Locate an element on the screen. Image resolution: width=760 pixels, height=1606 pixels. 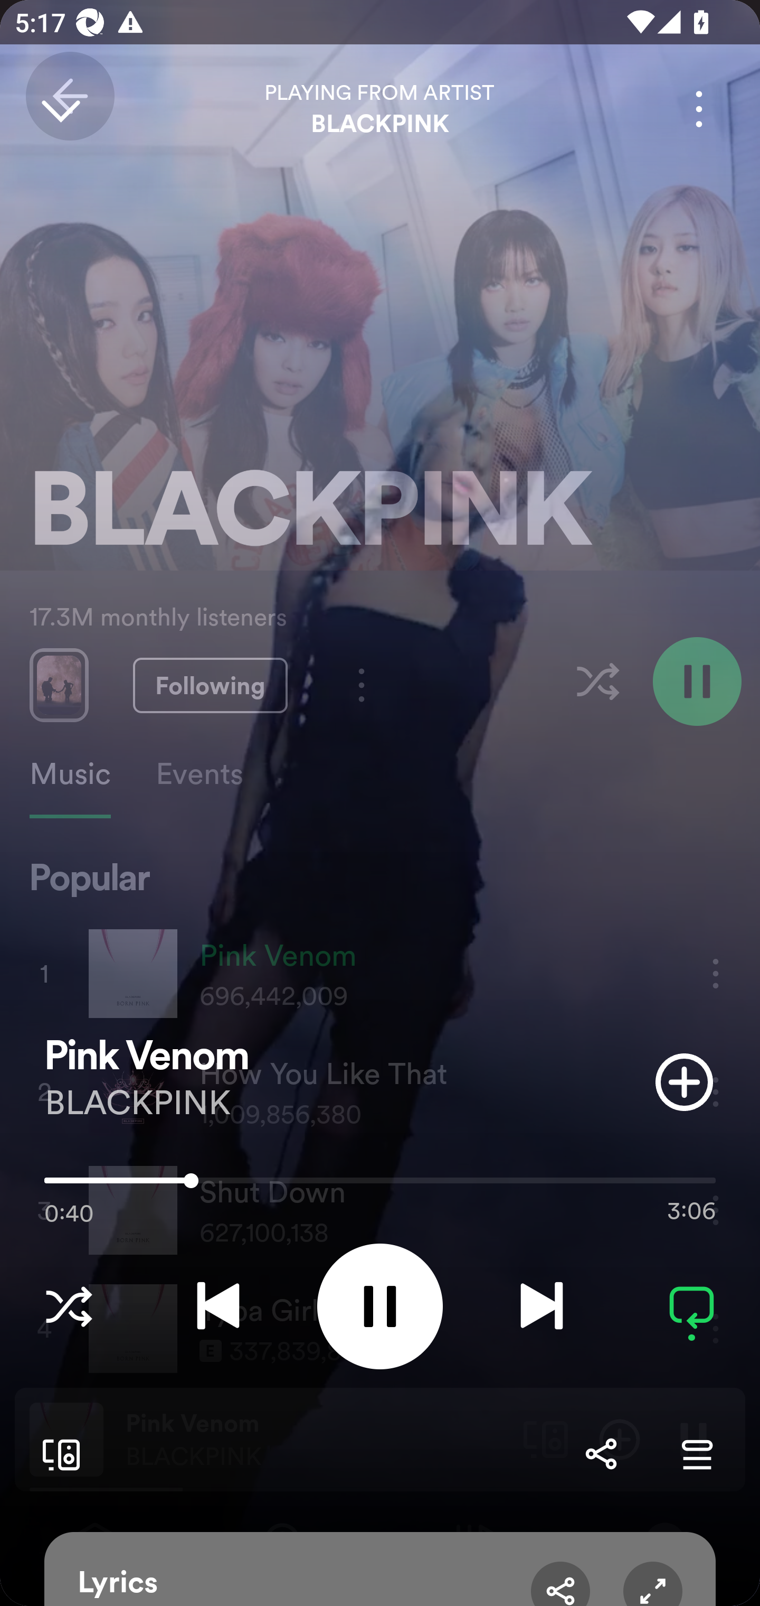
Expand is located at coordinates (652, 1583).